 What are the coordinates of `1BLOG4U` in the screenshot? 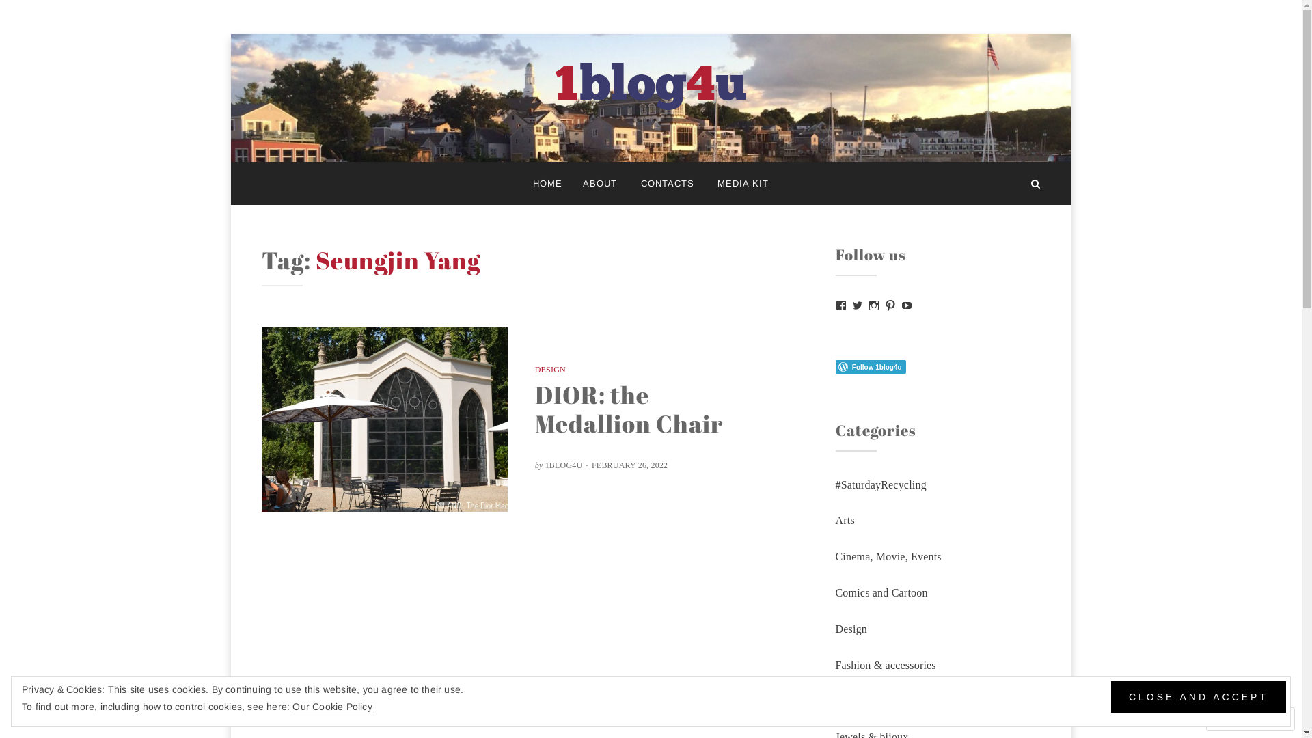 It's located at (564, 465).